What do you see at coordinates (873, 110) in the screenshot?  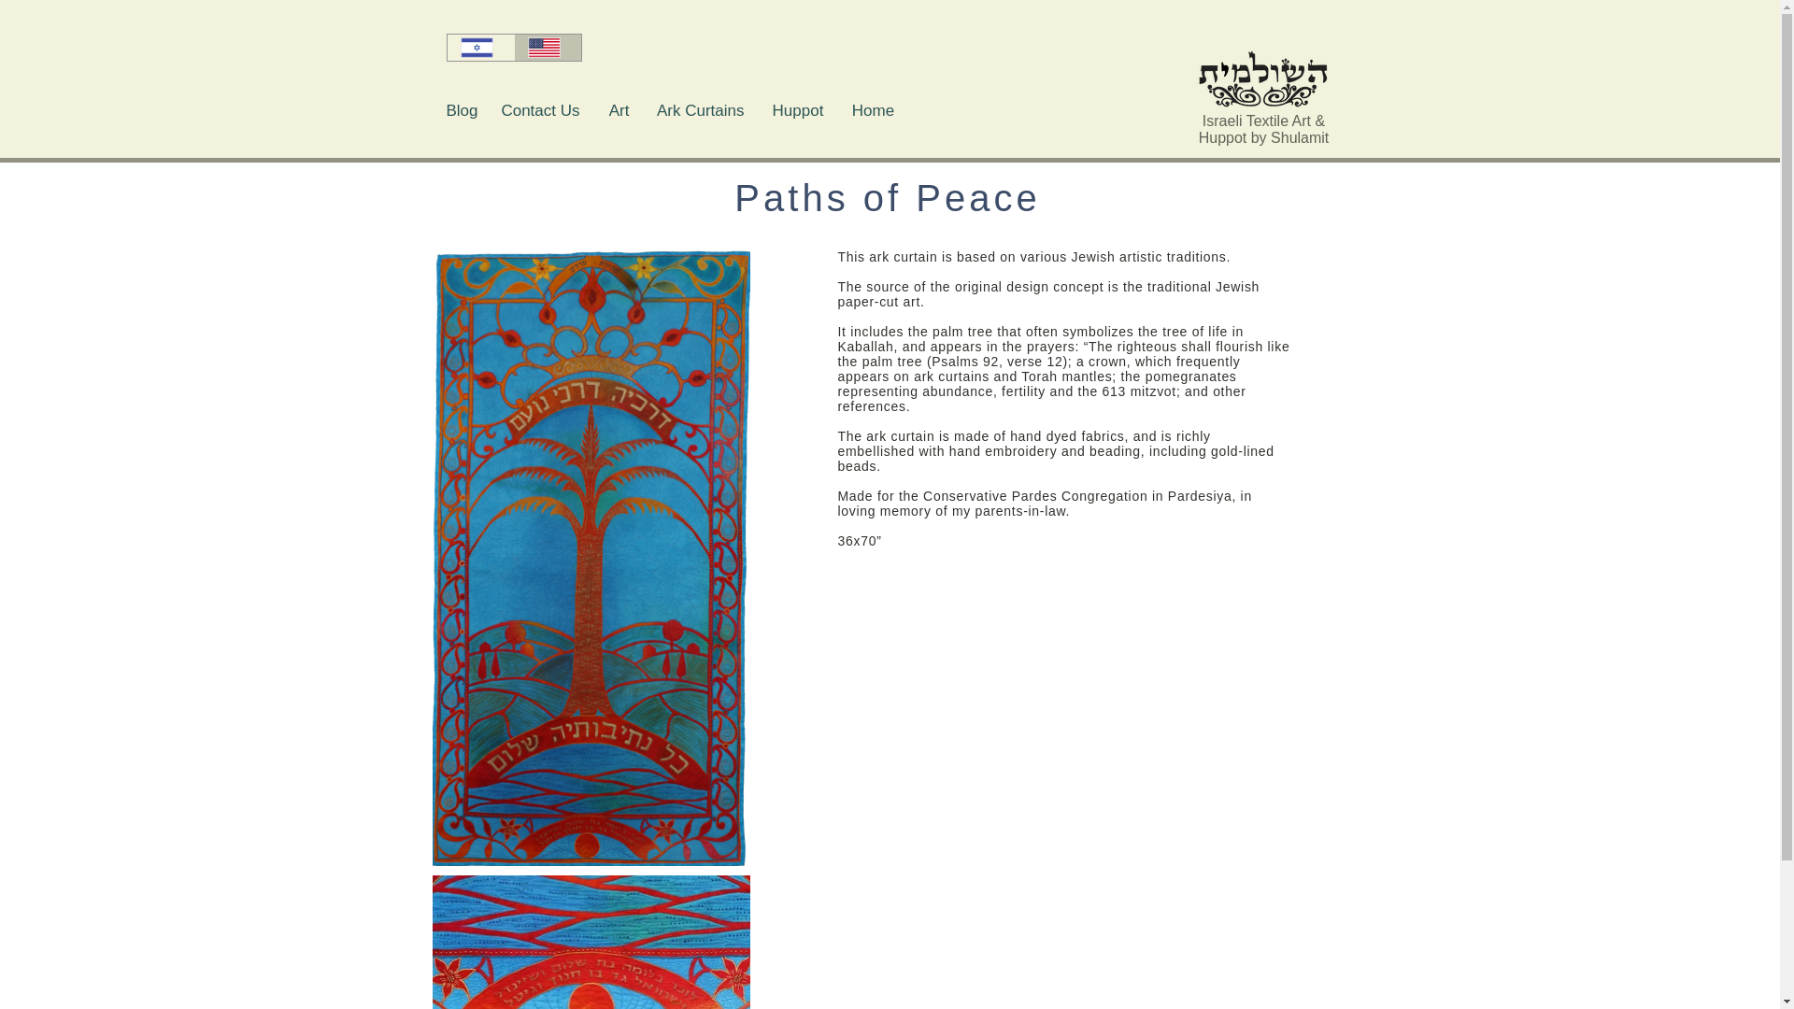 I see `Home` at bounding box center [873, 110].